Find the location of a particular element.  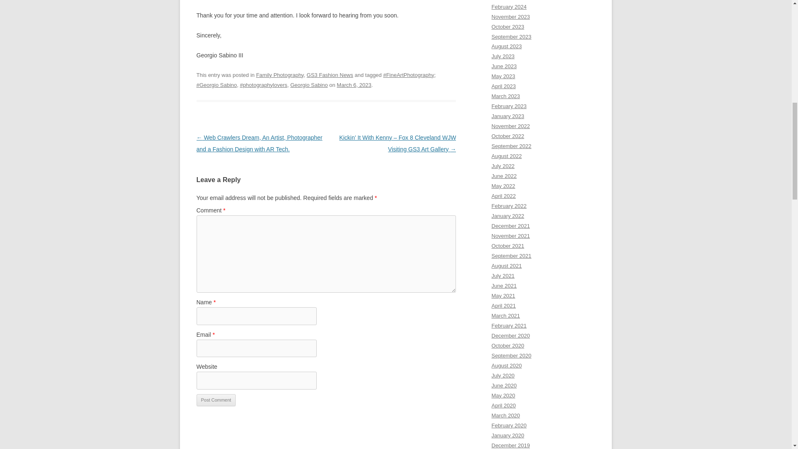

Post Comment is located at coordinates (216, 400).